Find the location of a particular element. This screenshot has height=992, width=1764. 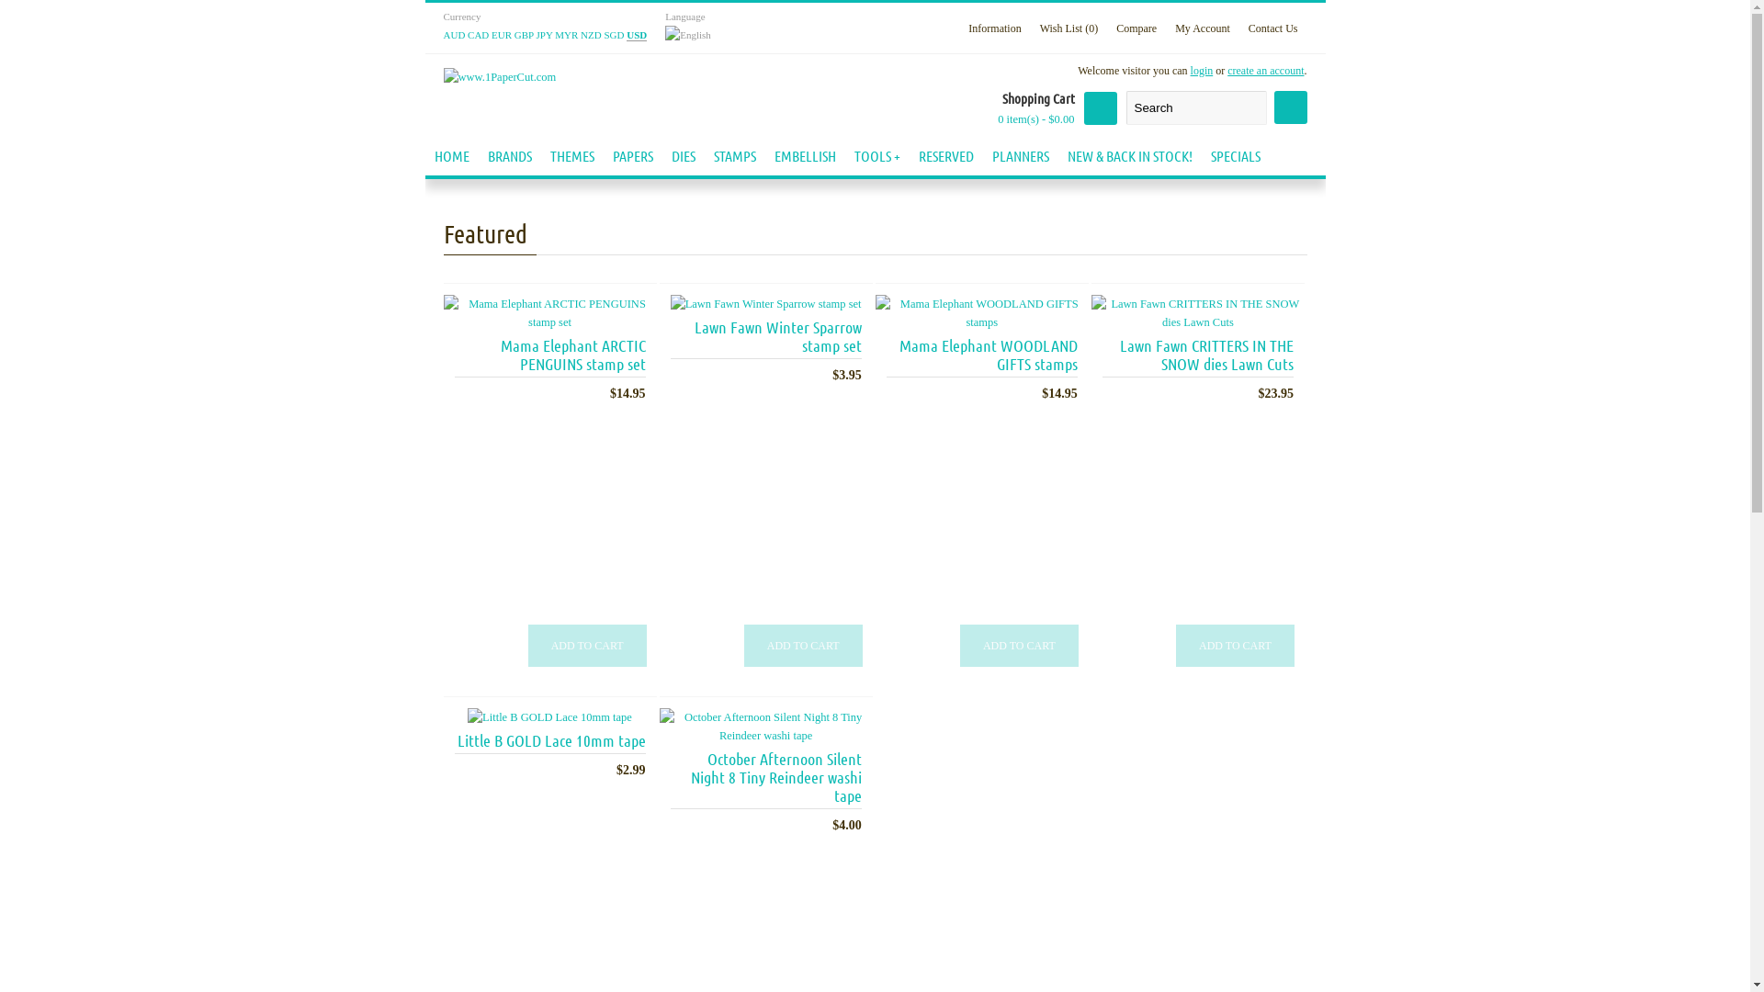

ADD TO CART is located at coordinates (1020, 646).